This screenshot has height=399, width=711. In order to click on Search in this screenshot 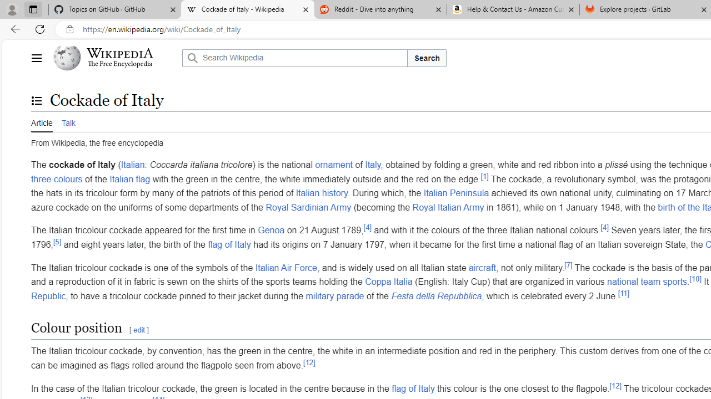, I will do `click(427, 58)`.